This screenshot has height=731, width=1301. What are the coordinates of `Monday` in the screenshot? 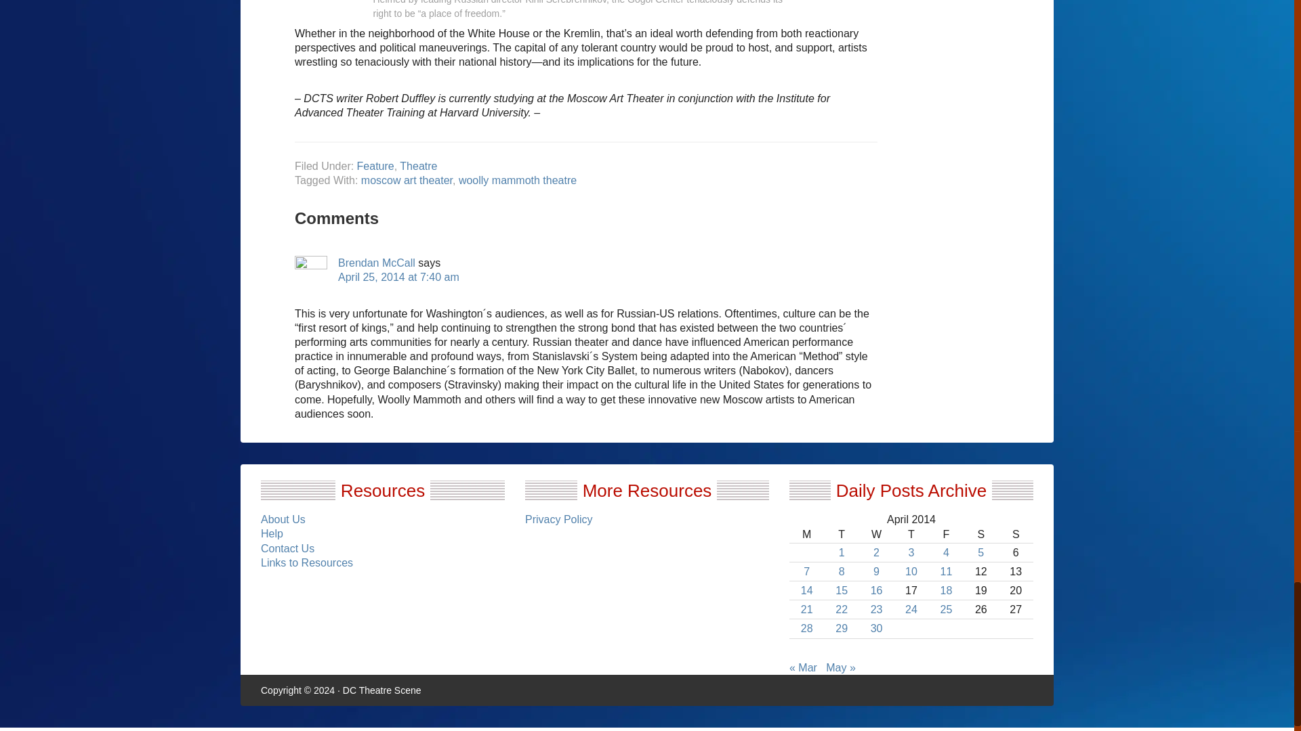 It's located at (806, 535).